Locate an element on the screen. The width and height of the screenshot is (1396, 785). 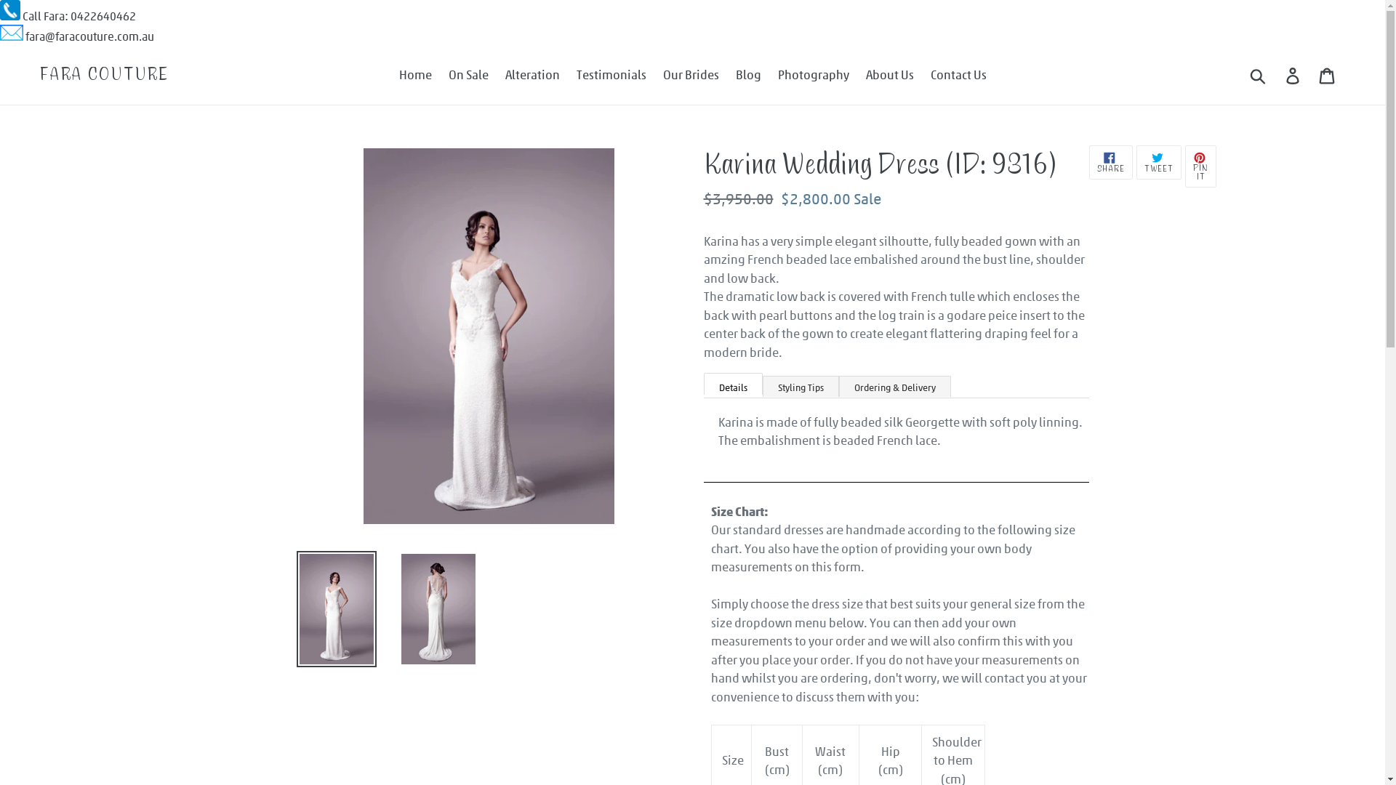
Submit is located at coordinates (1259, 75).